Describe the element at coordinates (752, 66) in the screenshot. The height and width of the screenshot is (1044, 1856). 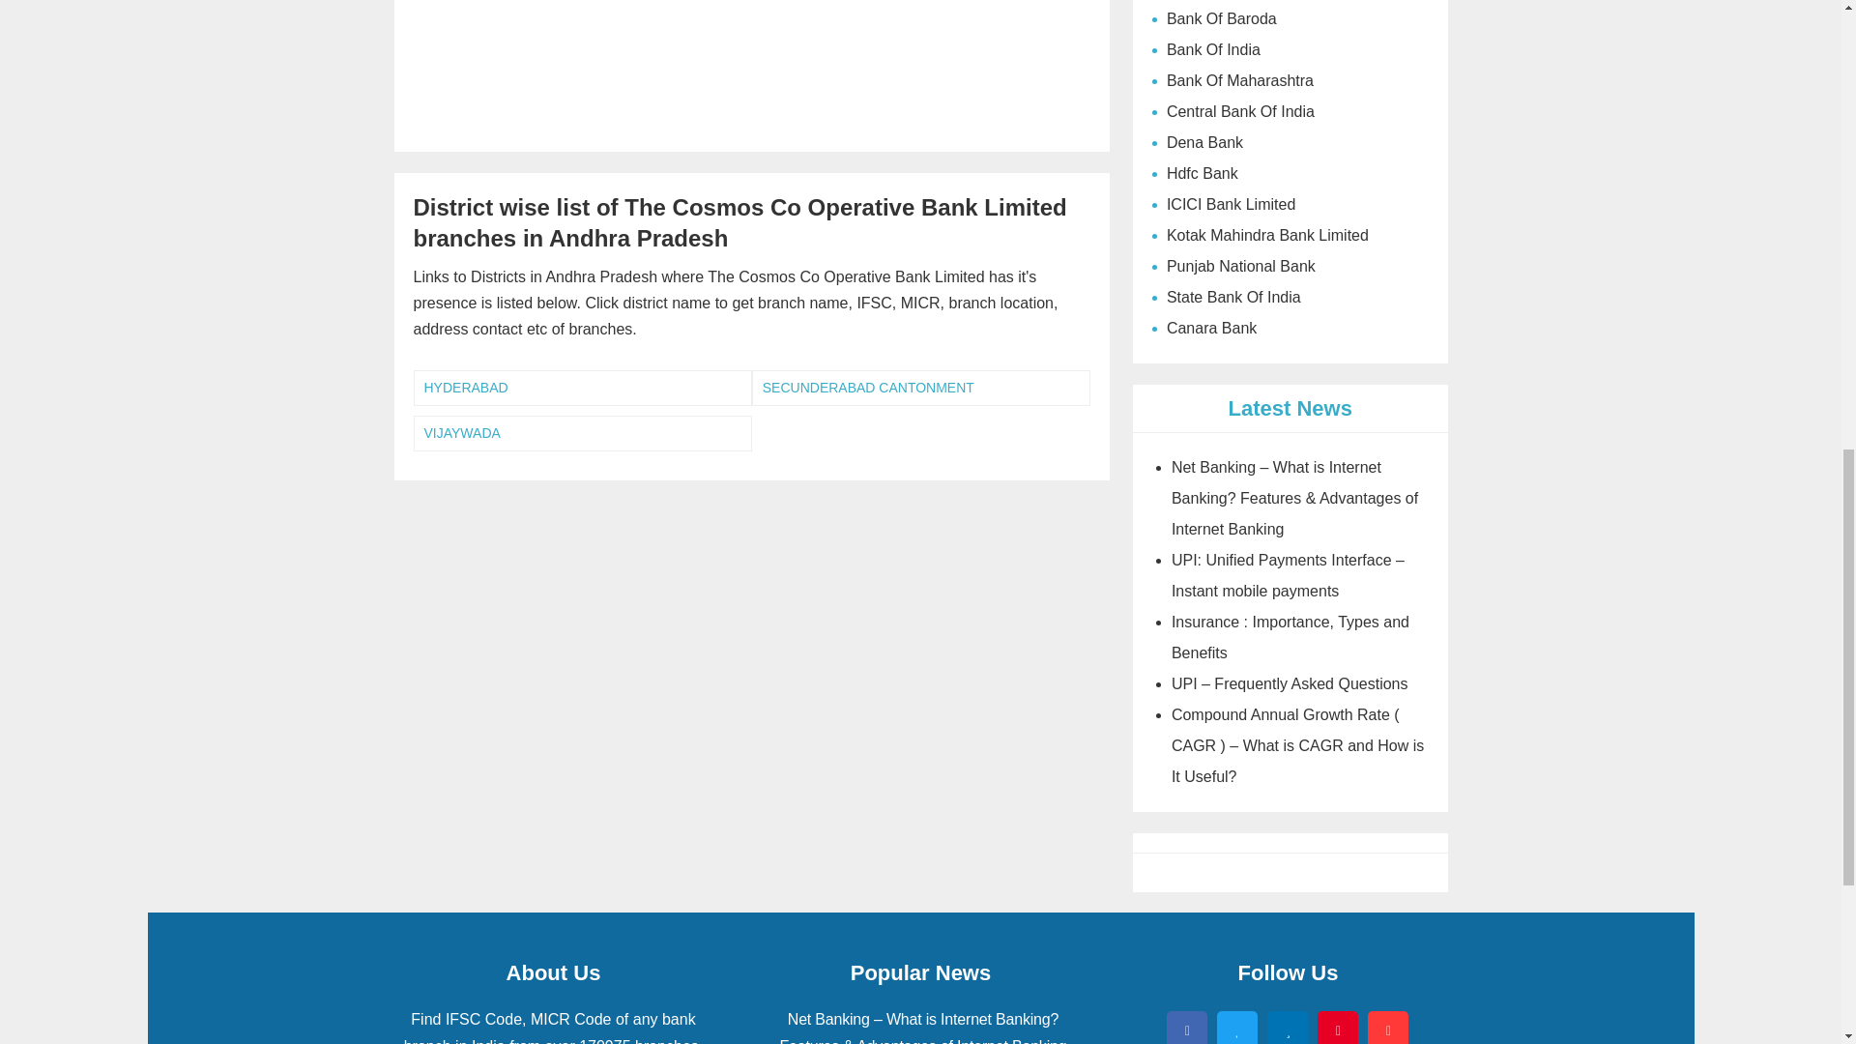
I see `Advertisement` at that location.